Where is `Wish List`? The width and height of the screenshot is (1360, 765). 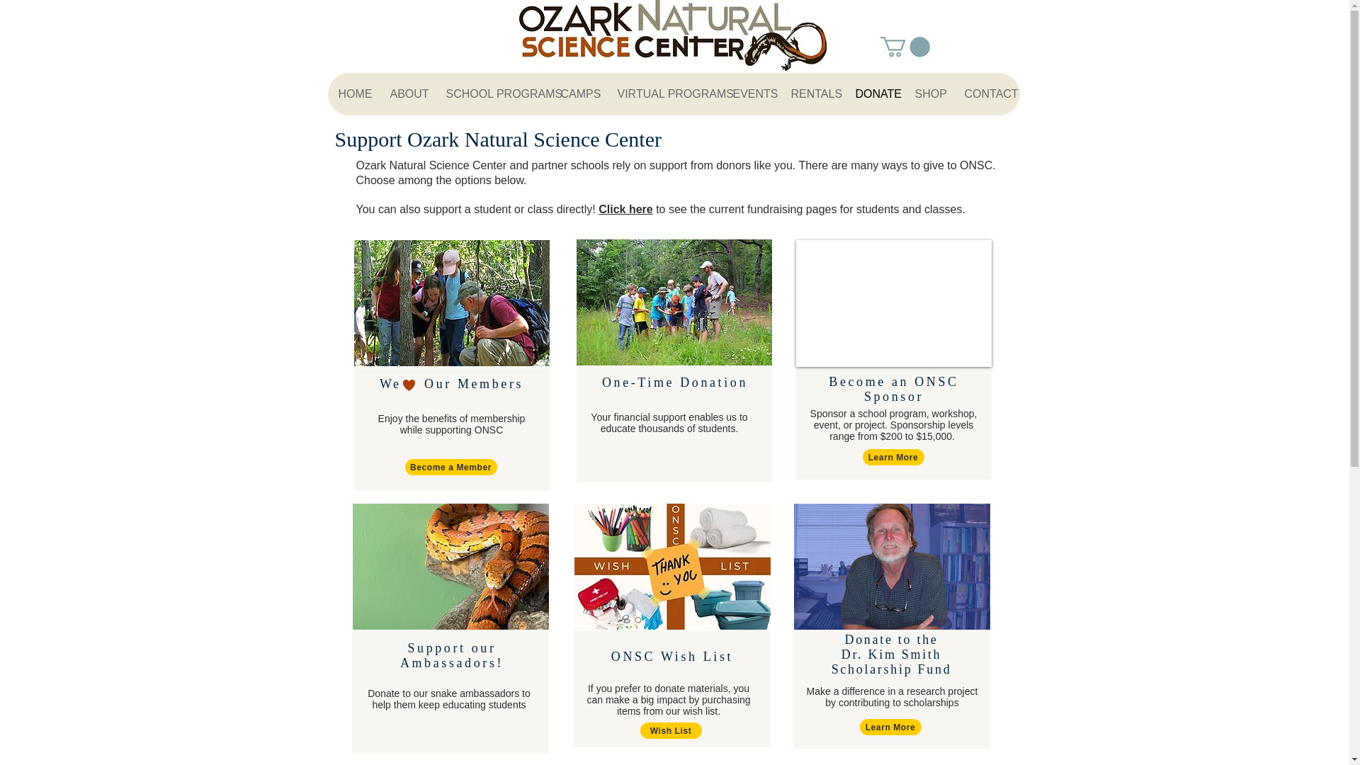
Wish List is located at coordinates (671, 730).